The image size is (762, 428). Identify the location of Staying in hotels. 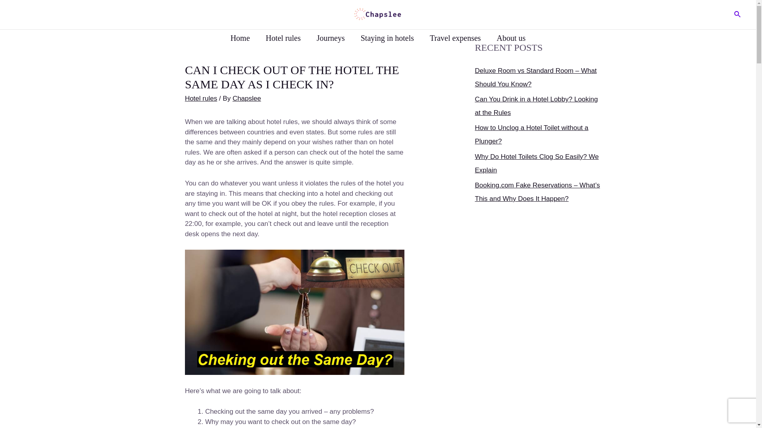
(387, 38).